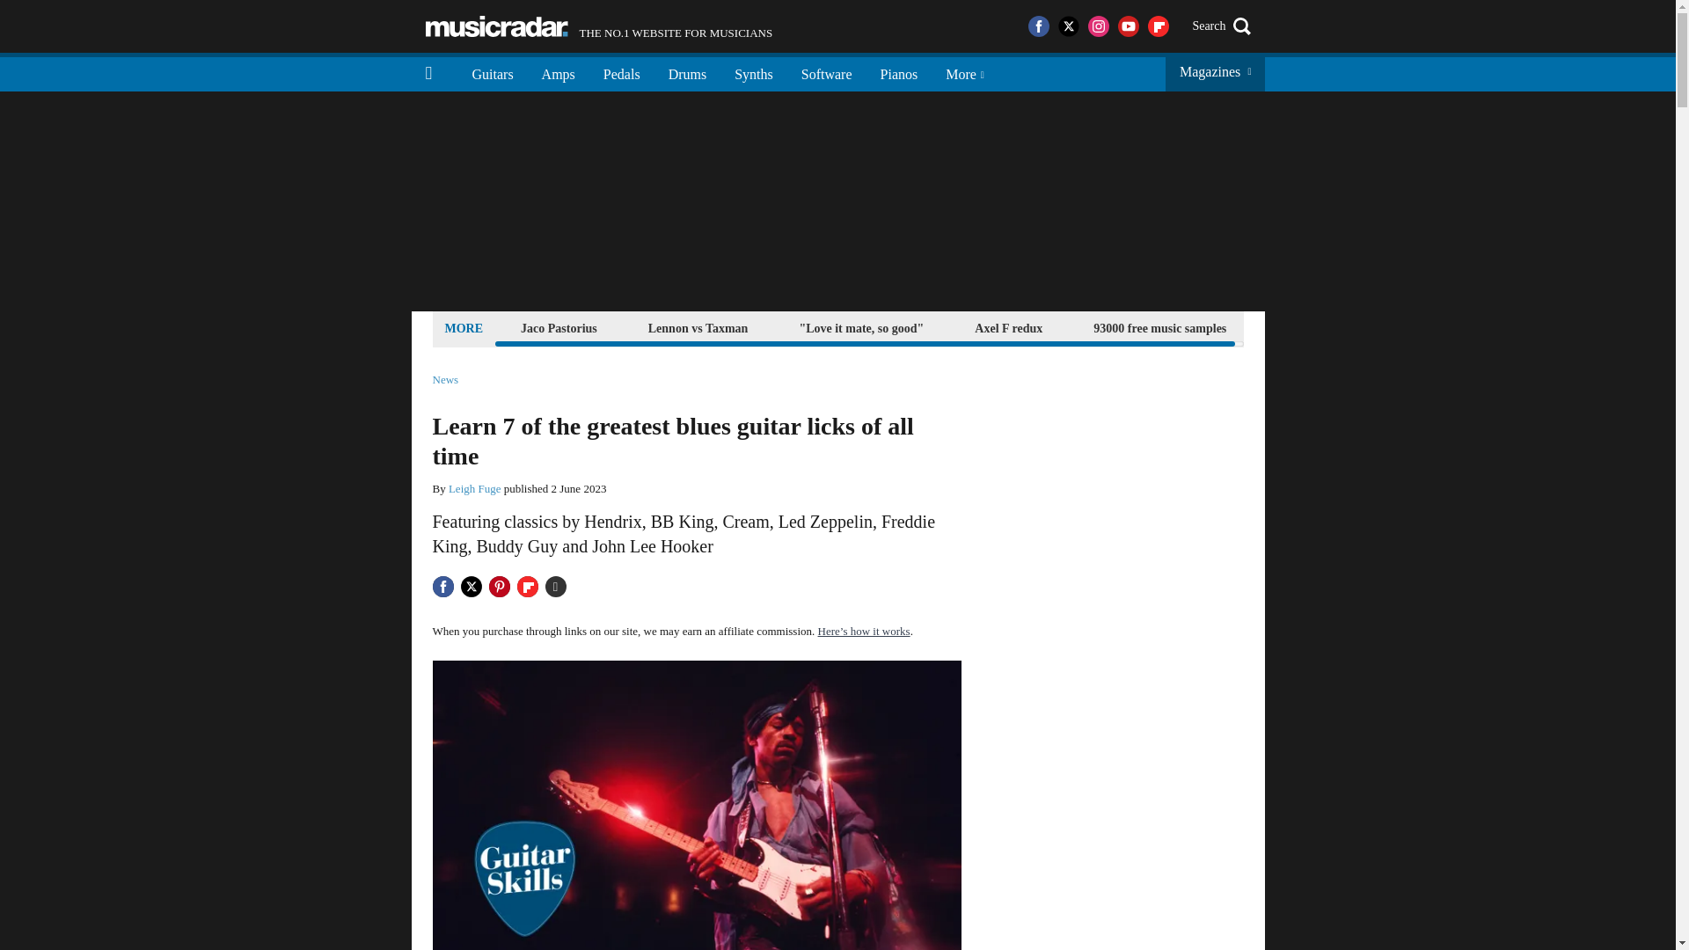 The image size is (1689, 950). What do you see at coordinates (559, 327) in the screenshot?
I see `Jaco Pastorius` at bounding box center [559, 327].